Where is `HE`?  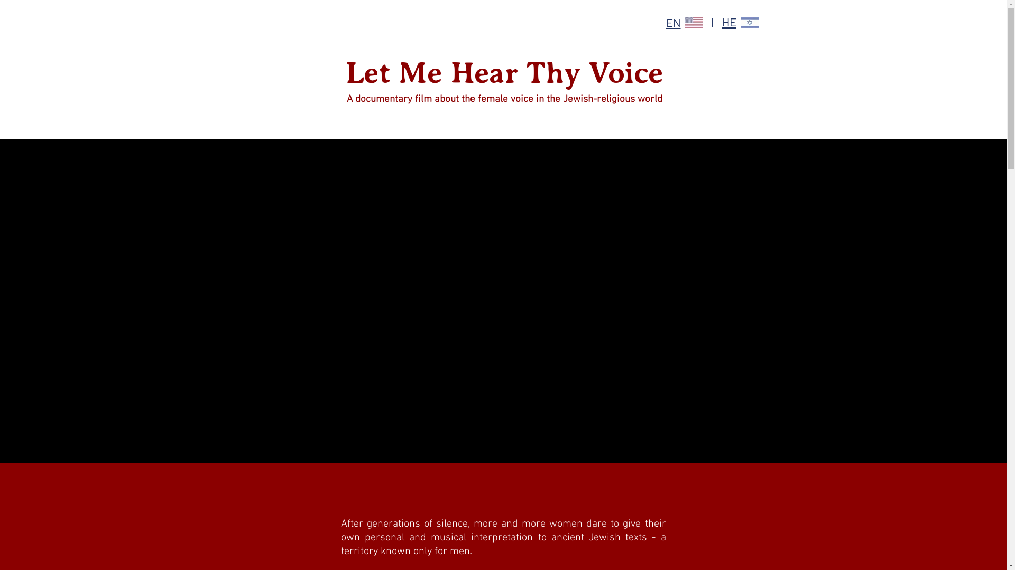 HE is located at coordinates (730, 22).